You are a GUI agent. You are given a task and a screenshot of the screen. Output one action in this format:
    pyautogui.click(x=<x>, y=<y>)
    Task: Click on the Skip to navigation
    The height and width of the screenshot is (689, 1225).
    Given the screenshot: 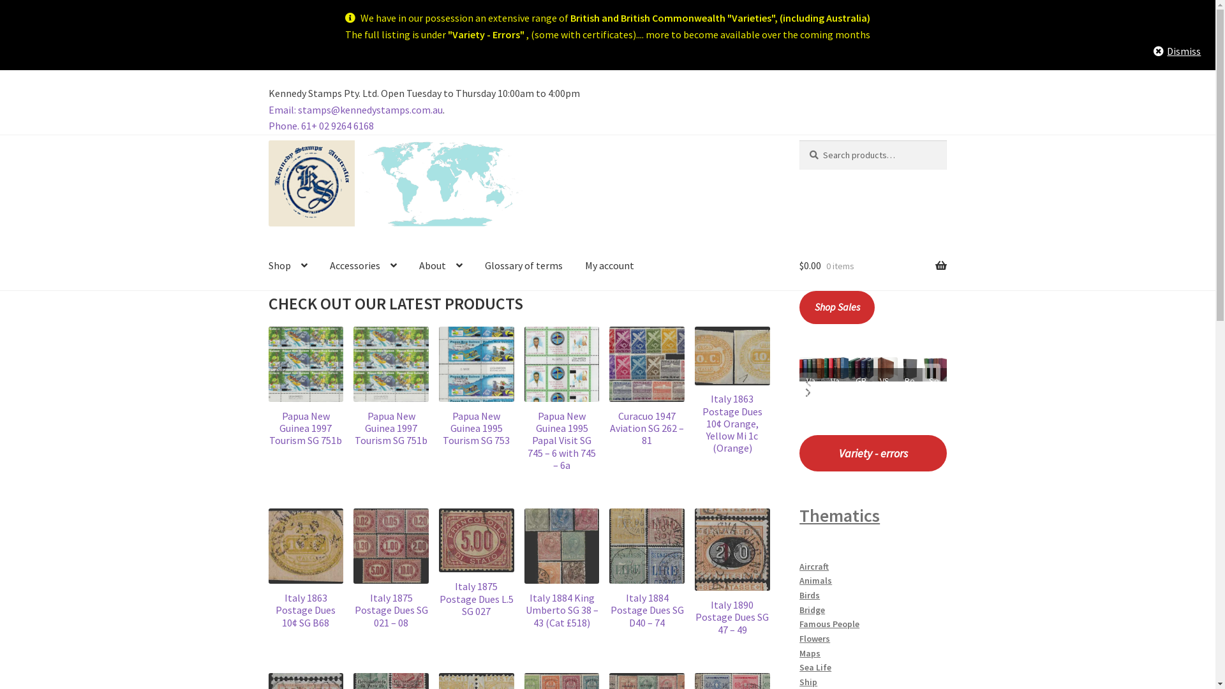 What is the action you would take?
    pyautogui.click(x=268, y=140)
    